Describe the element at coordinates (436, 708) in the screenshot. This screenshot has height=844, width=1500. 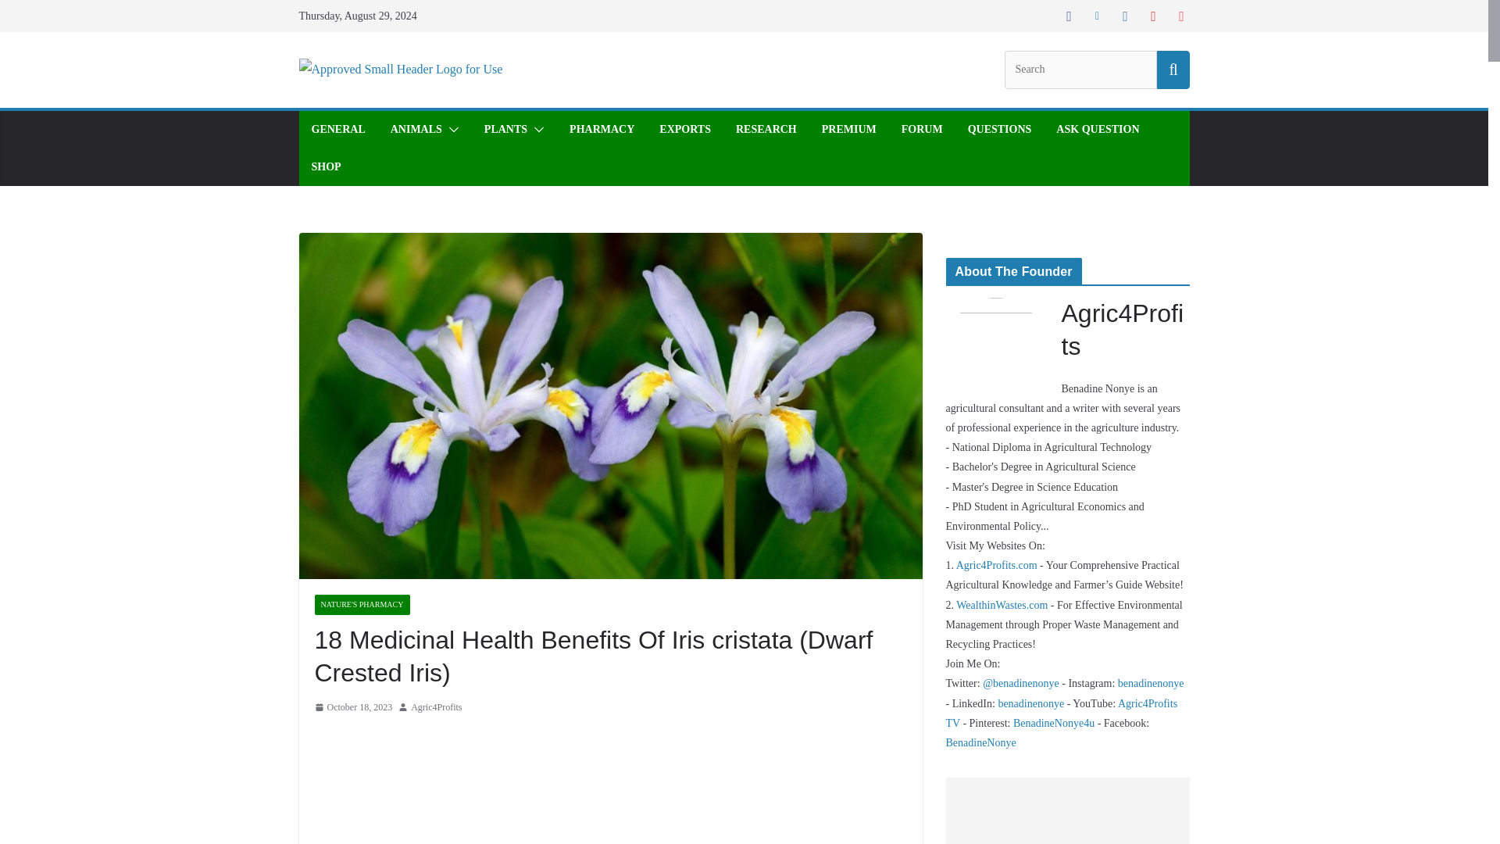
I see `Agric4Profits` at that location.